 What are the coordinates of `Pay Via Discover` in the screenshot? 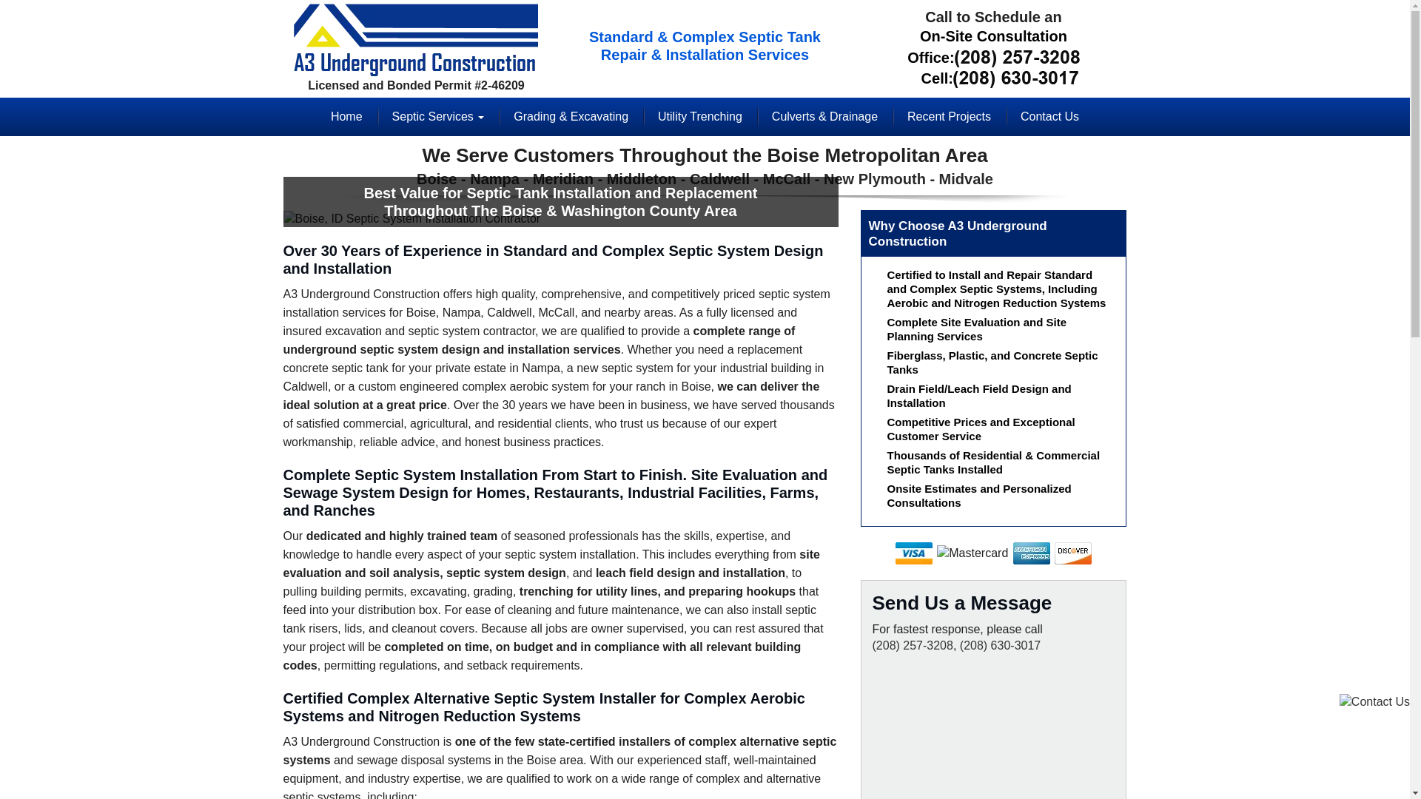 It's located at (1072, 553).